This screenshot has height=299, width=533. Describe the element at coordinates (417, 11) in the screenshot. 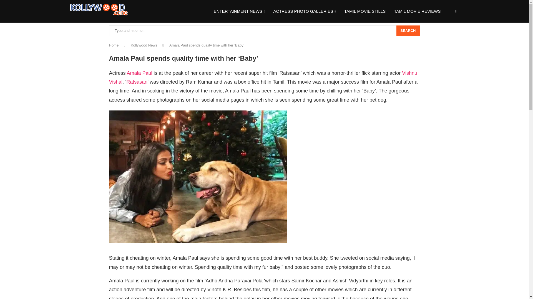

I see `TAMIL MOVIE REVIEWS` at that location.